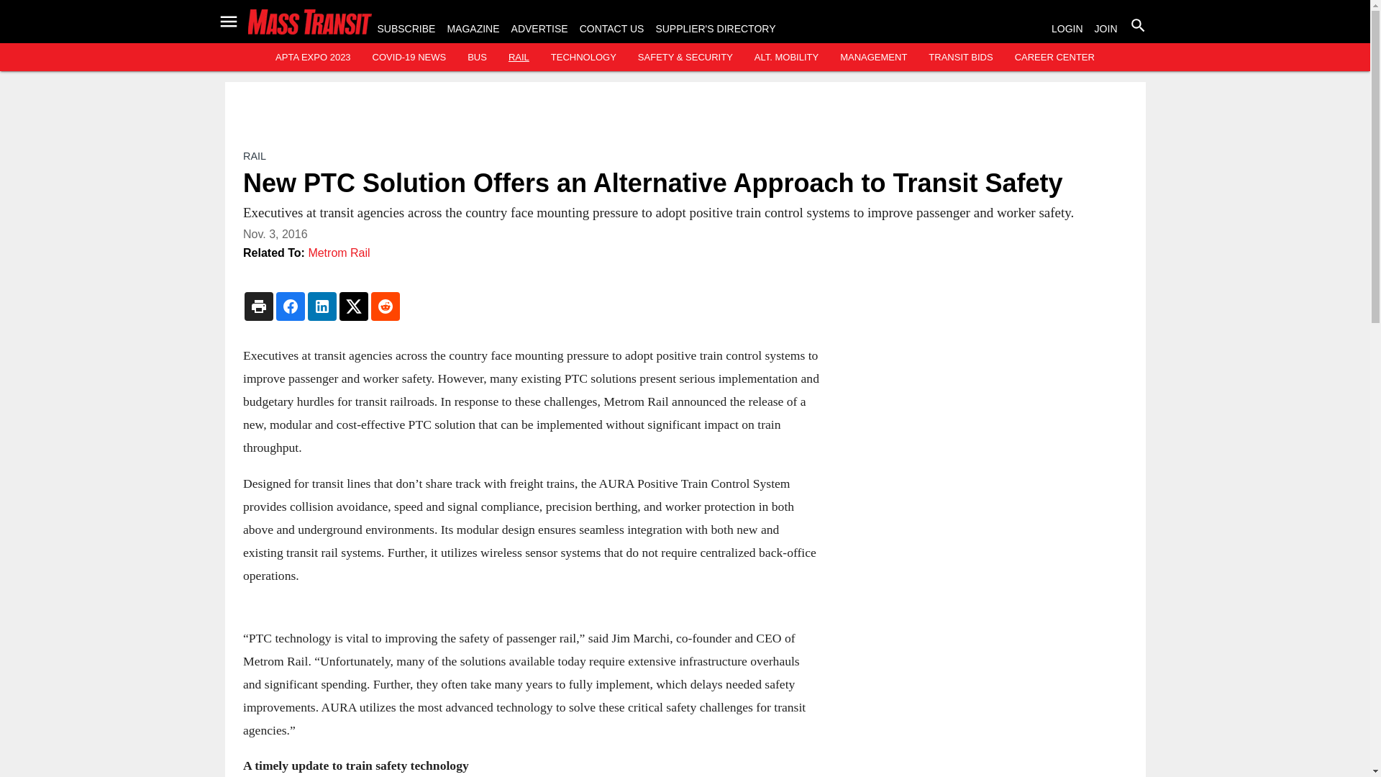 This screenshot has height=777, width=1381. I want to click on LOGIN, so click(1067, 29).